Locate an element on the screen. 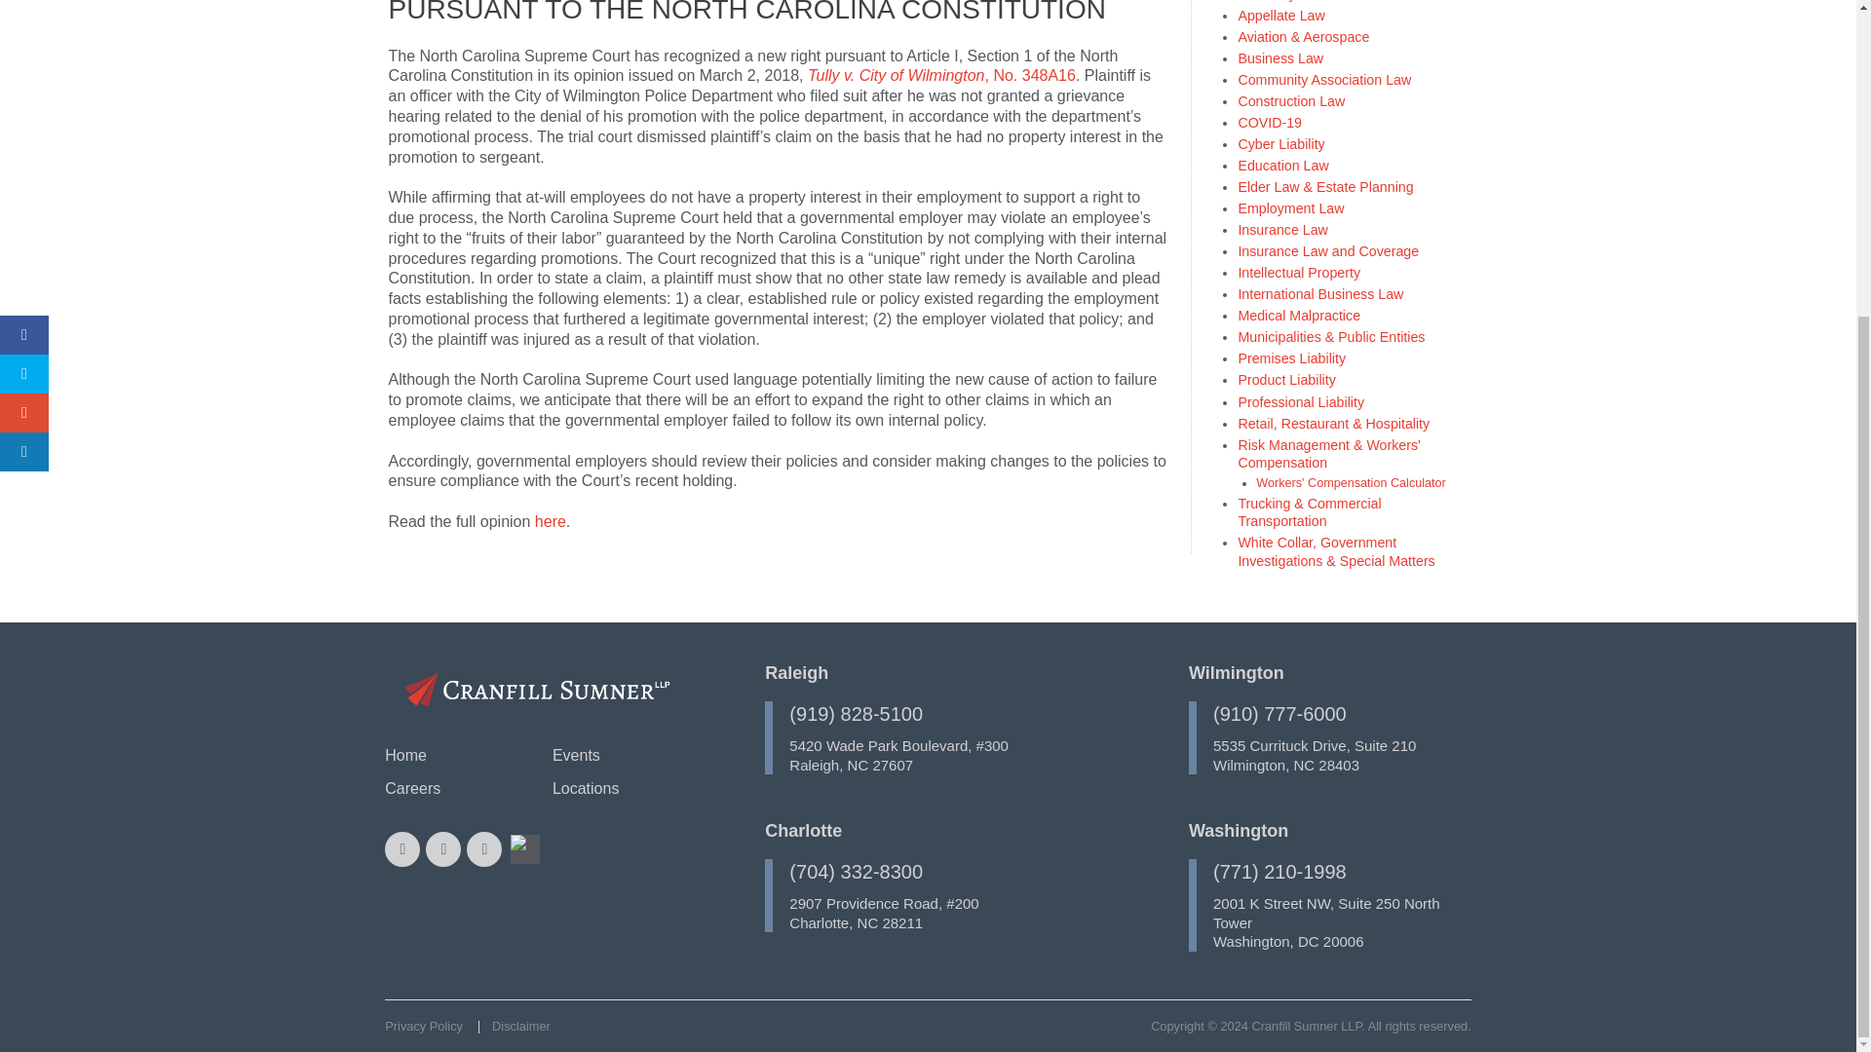 This screenshot has height=1052, width=1871. here is located at coordinates (551, 522).